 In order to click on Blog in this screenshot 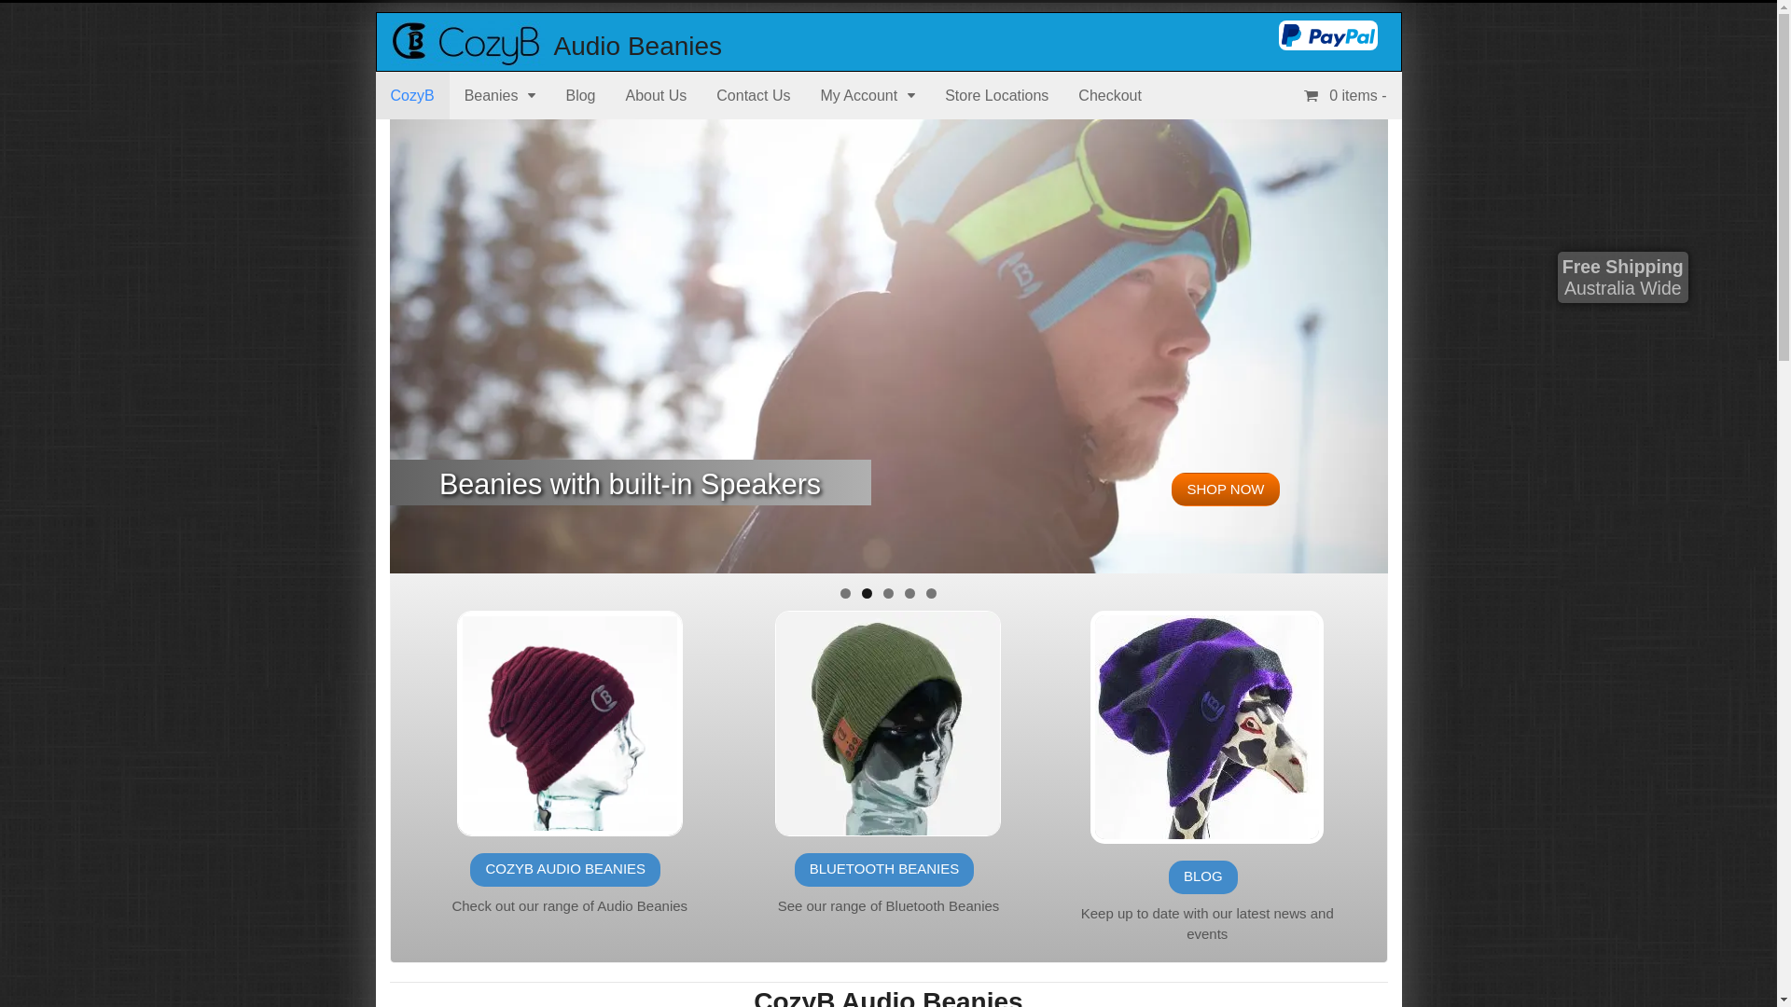, I will do `click(580, 95)`.